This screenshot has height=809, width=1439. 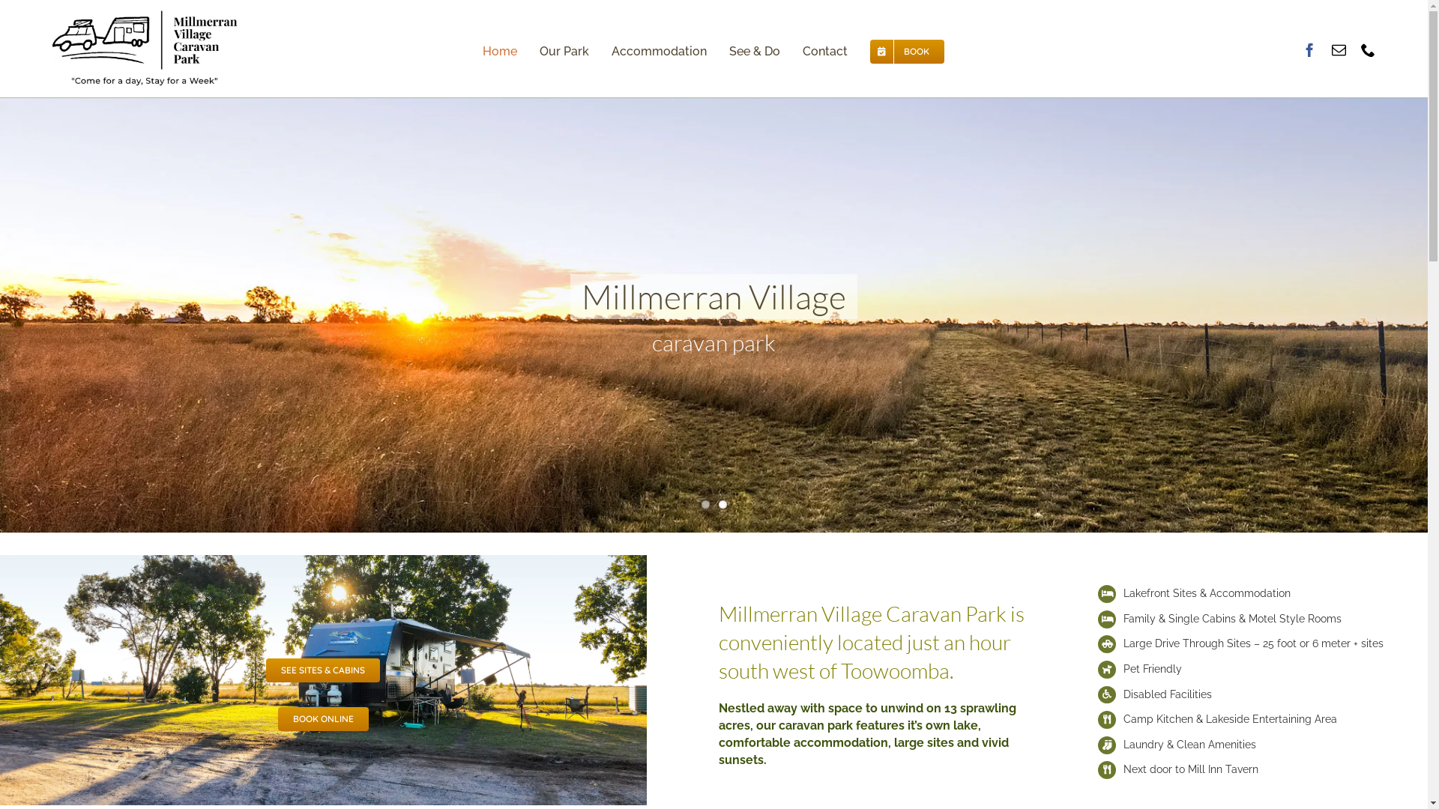 What do you see at coordinates (722, 505) in the screenshot?
I see `2` at bounding box center [722, 505].